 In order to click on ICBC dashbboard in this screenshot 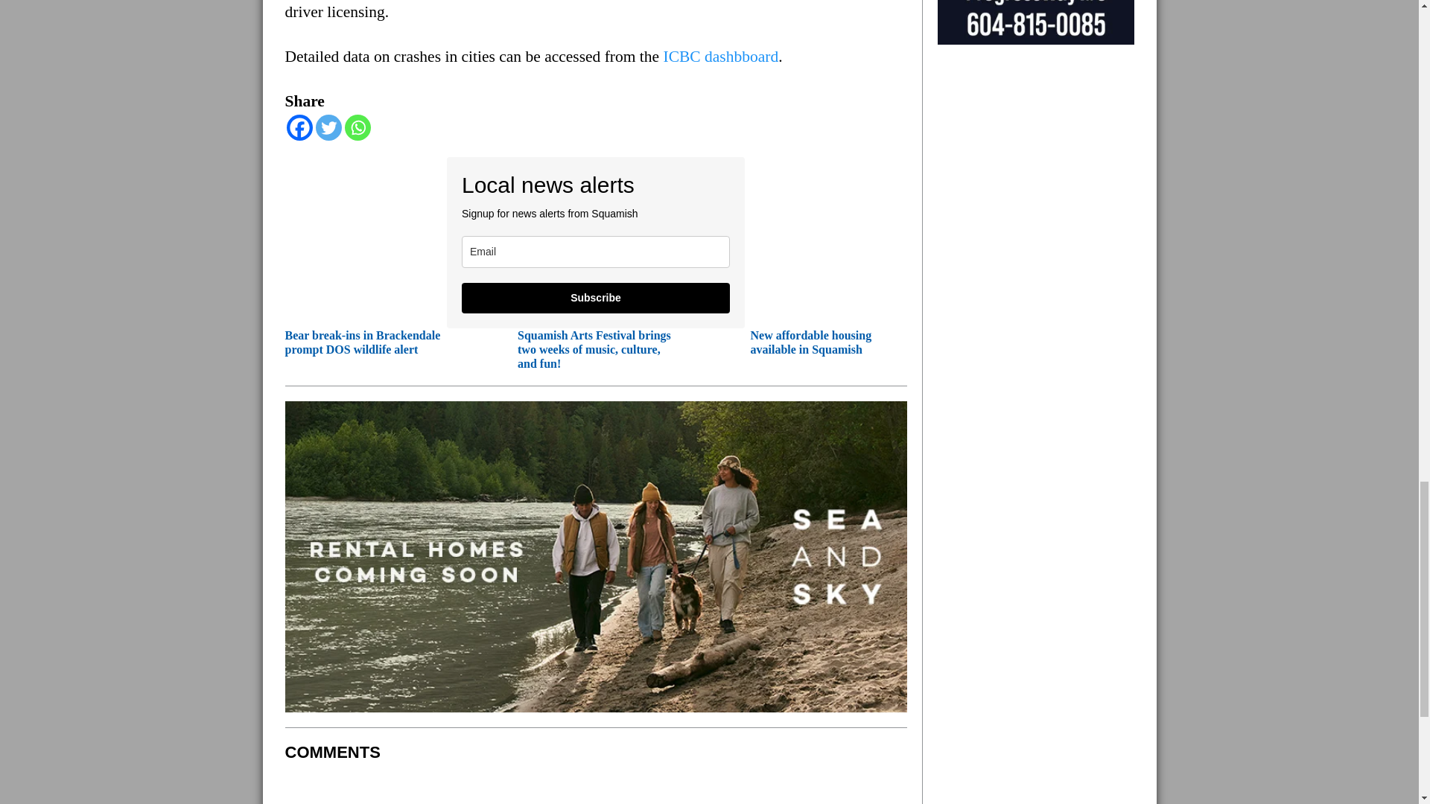, I will do `click(721, 56)`.